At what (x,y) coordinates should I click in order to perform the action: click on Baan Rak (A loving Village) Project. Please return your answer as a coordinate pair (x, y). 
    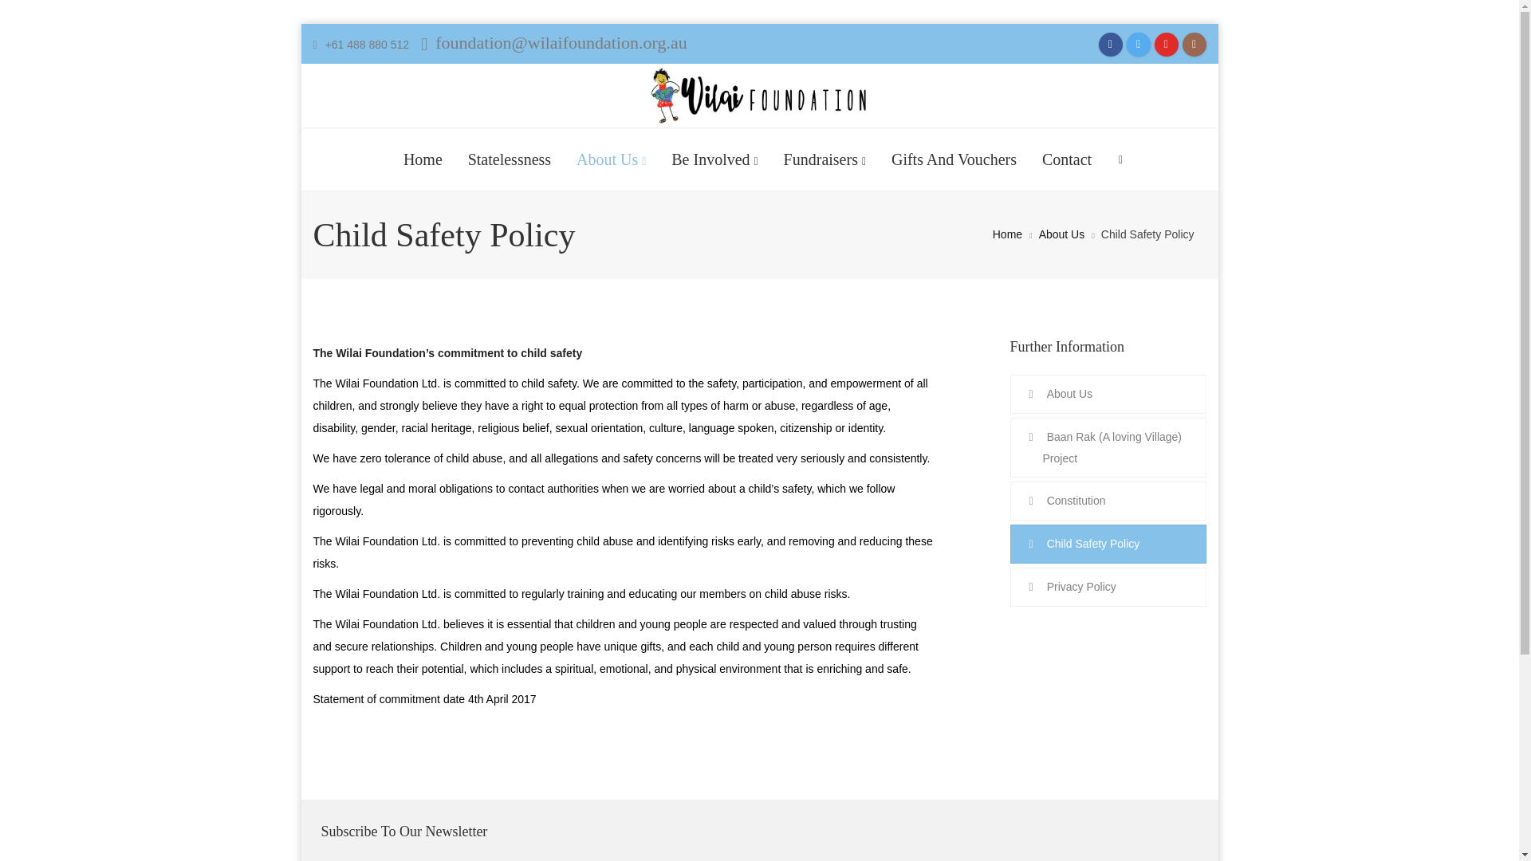
    Looking at the image, I should click on (1108, 448).